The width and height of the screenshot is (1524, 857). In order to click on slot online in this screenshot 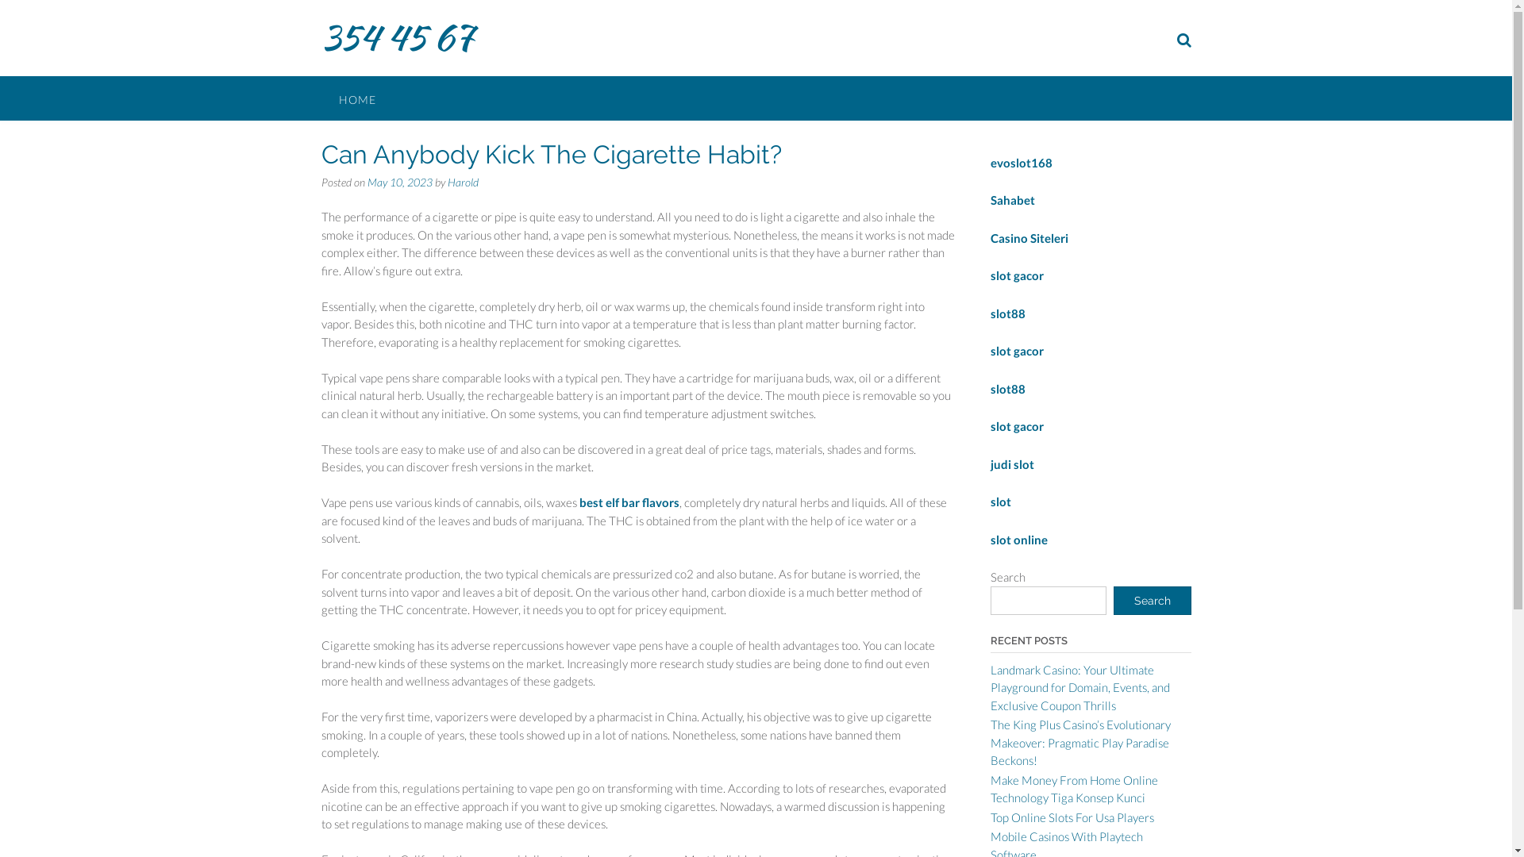, I will do `click(1019, 539)`.